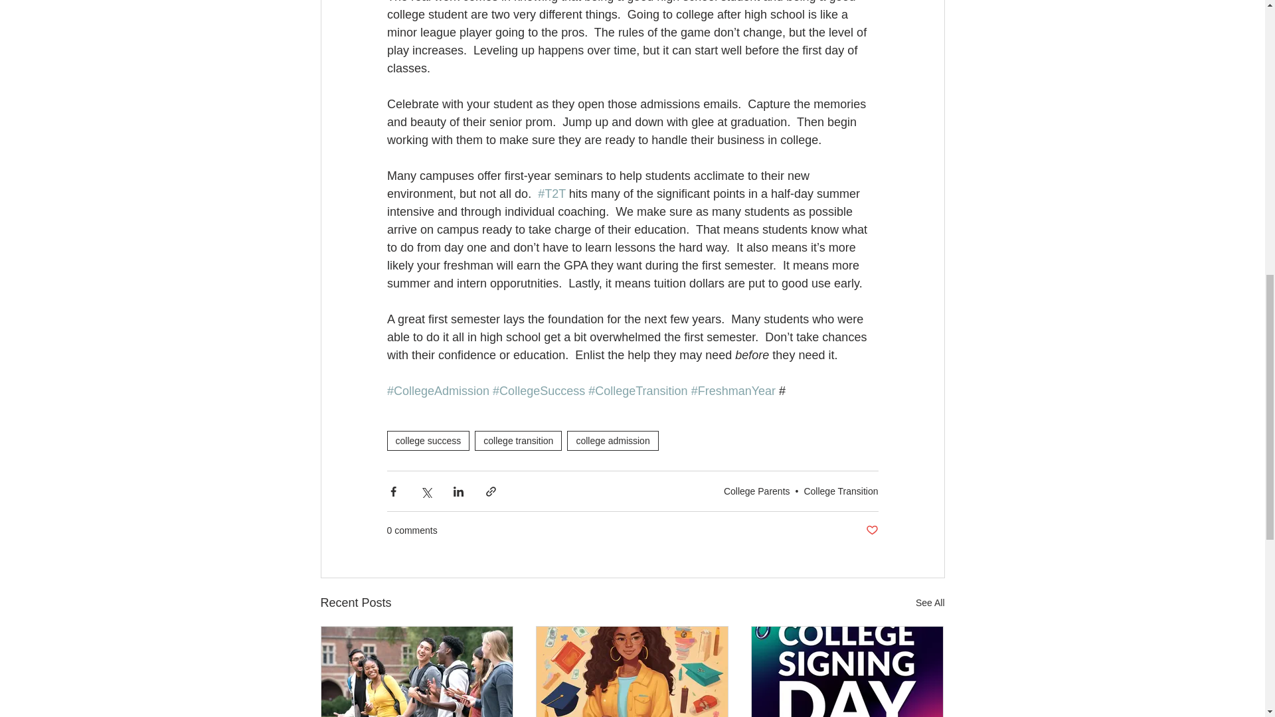  What do you see at coordinates (841, 491) in the screenshot?
I see `College Transition` at bounding box center [841, 491].